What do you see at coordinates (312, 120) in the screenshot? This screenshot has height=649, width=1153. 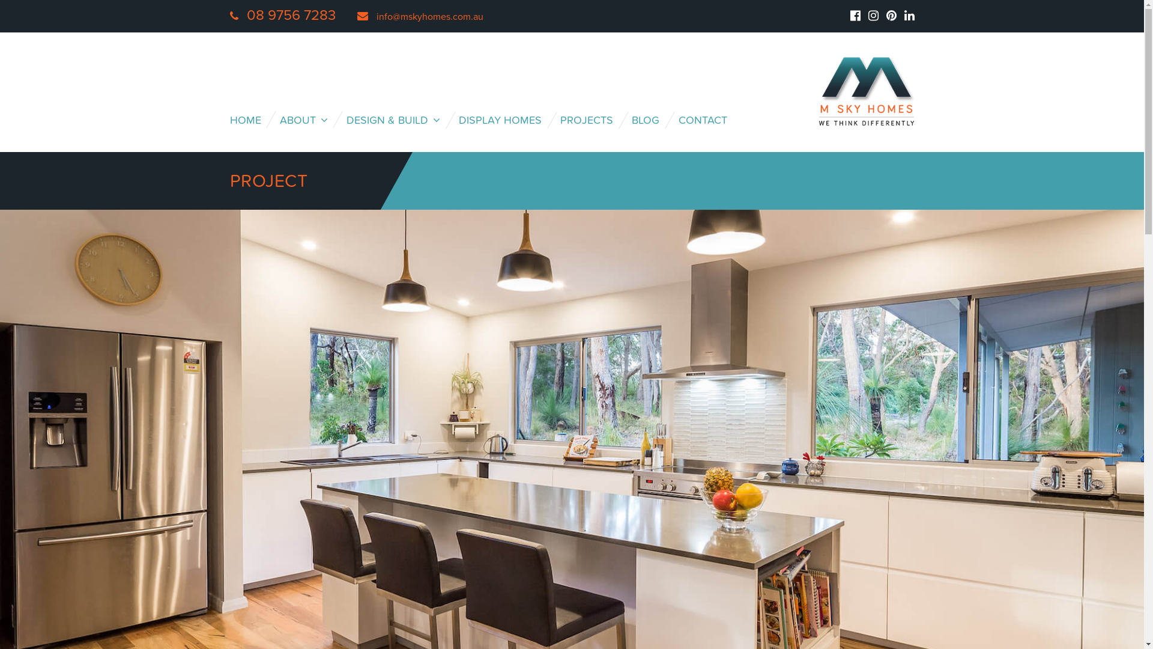 I see `ABOUT` at bounding box center [312, 120].